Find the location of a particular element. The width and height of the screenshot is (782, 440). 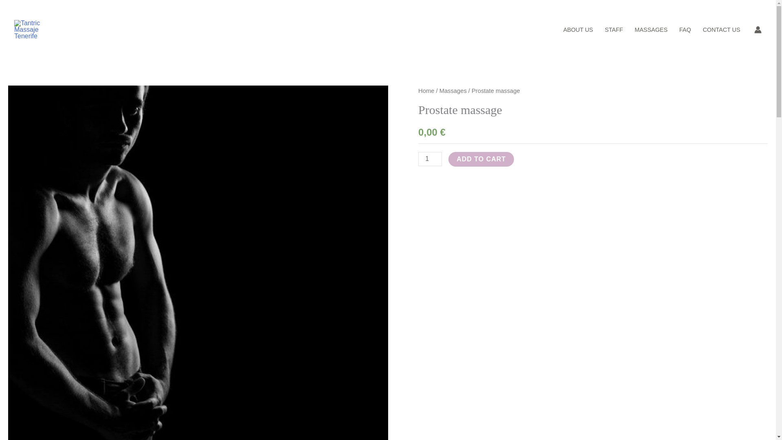

Massages is located at coordinates (453, 90).